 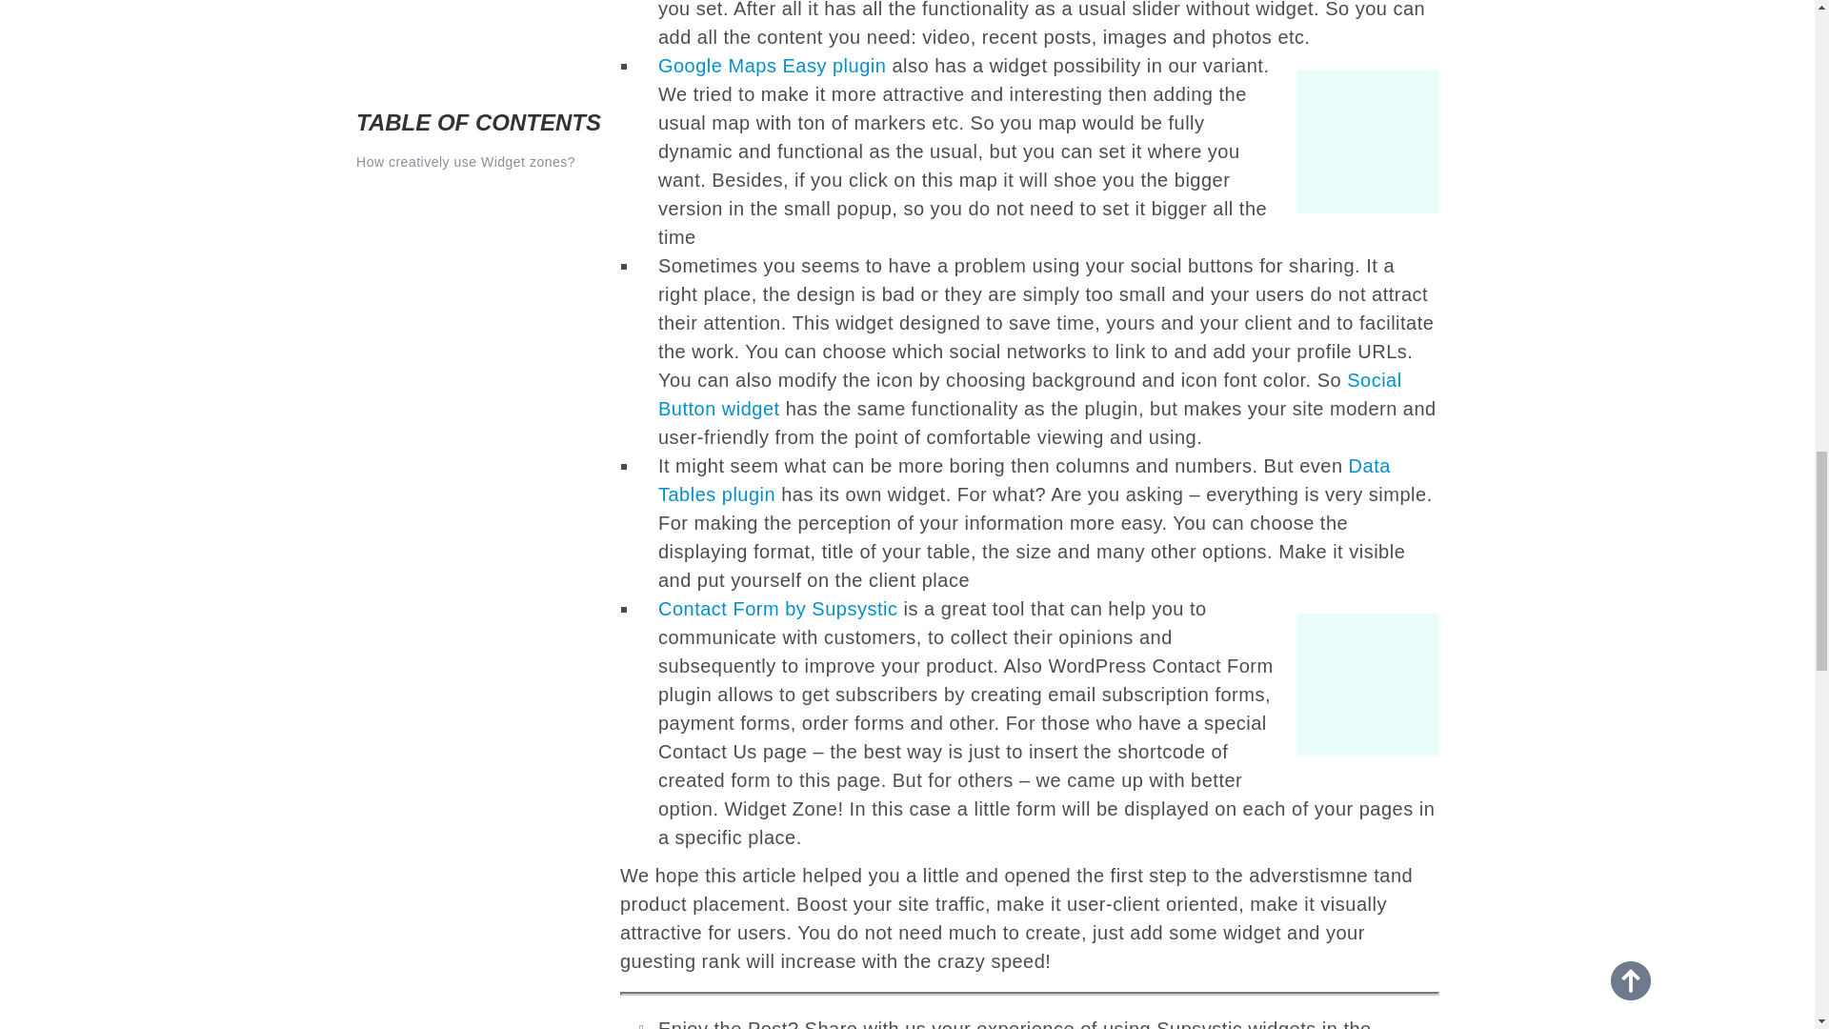 What do you see at coordinates (1031, 393) in the screenshot?
I see `Social Button widget` at bounding box center [1031, 393].